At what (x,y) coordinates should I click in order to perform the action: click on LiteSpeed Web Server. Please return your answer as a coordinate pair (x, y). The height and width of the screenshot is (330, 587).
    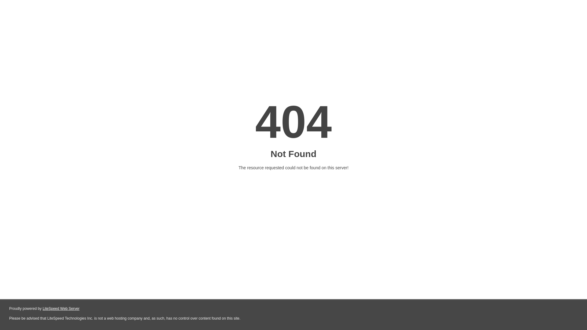
    Looking at the image, I should click on (61, 309).